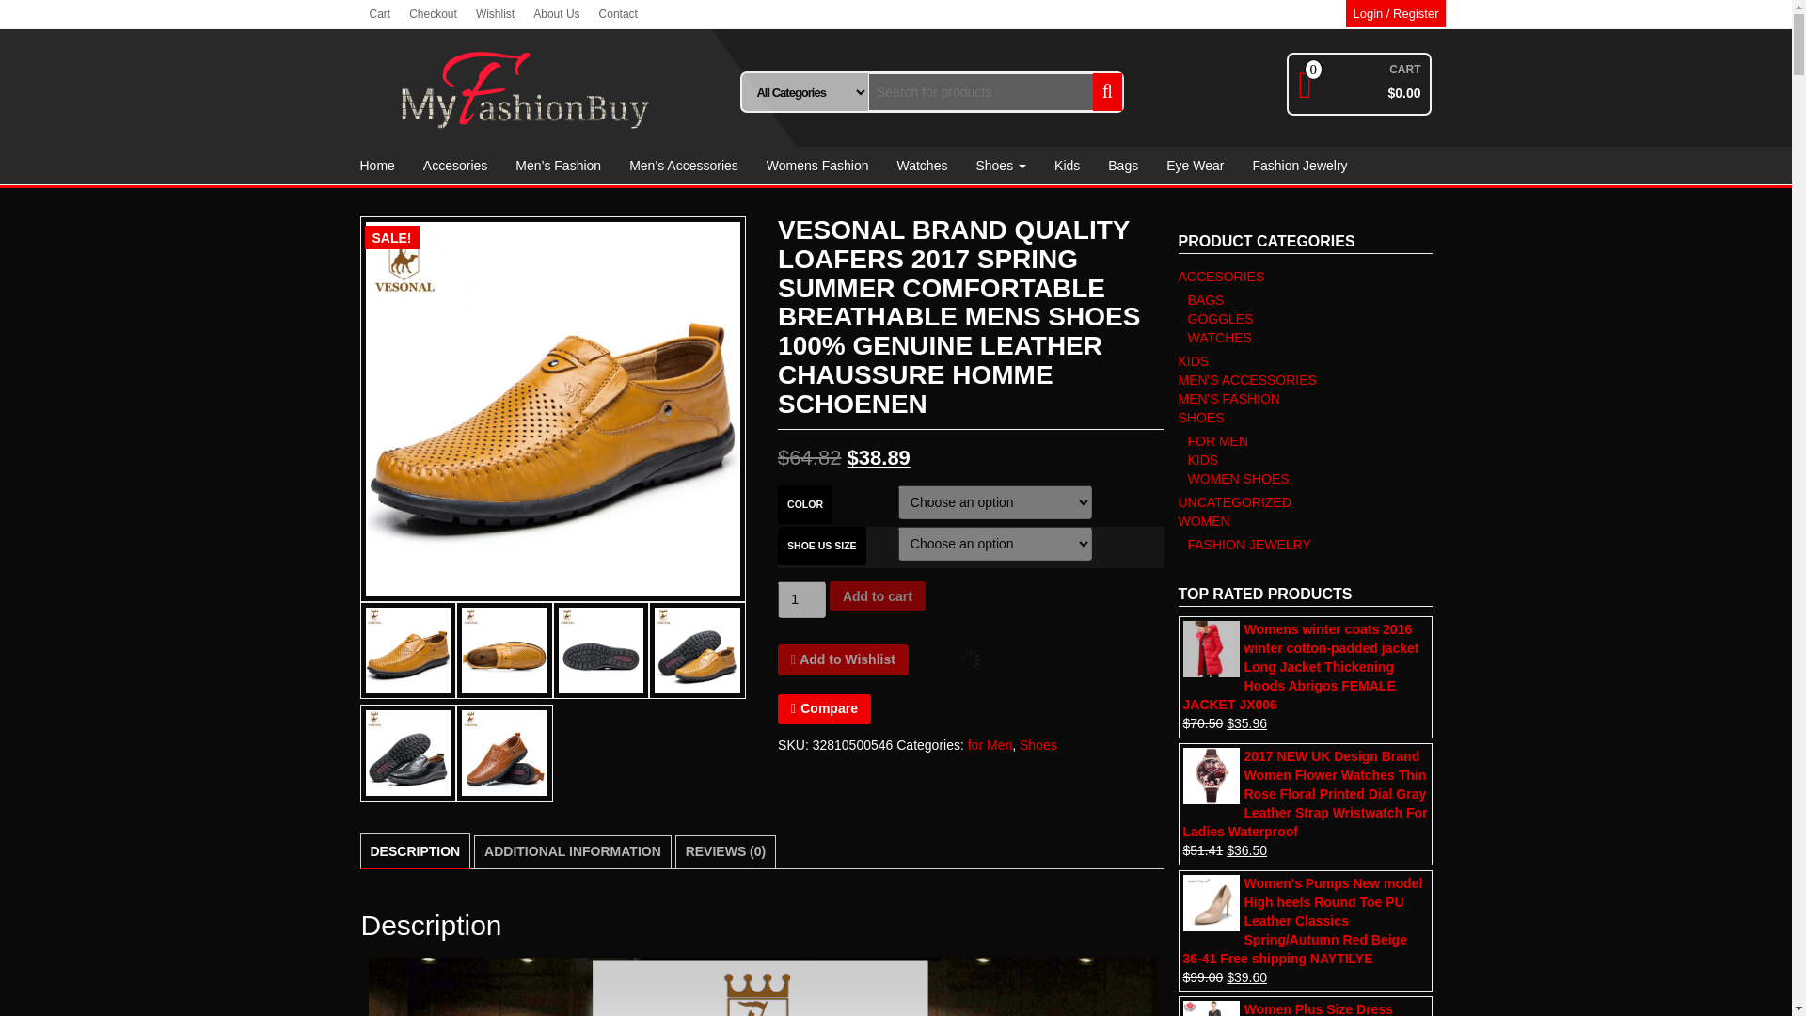 The width and height of the screenshot is (1806, 1016). Describe the element at coordinates (1000, 165) in the screenshot. I see `Shoes` at that location.